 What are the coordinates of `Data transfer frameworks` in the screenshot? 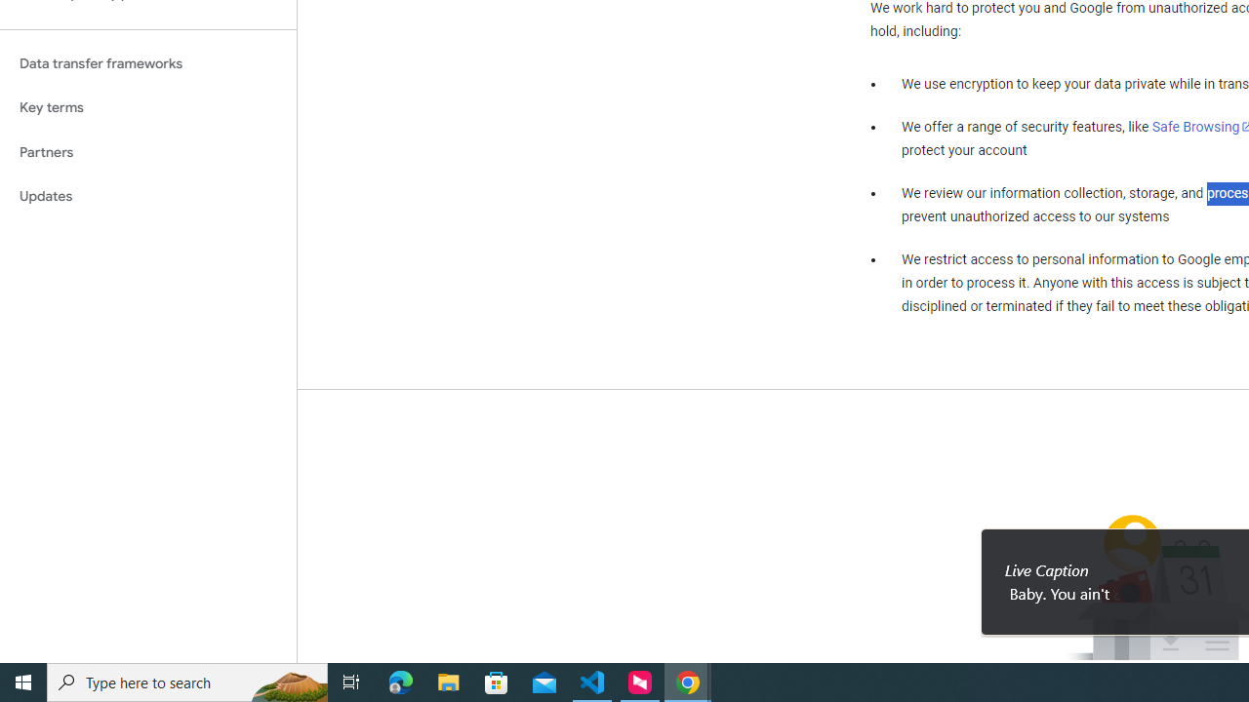 It's located at (148, 63).